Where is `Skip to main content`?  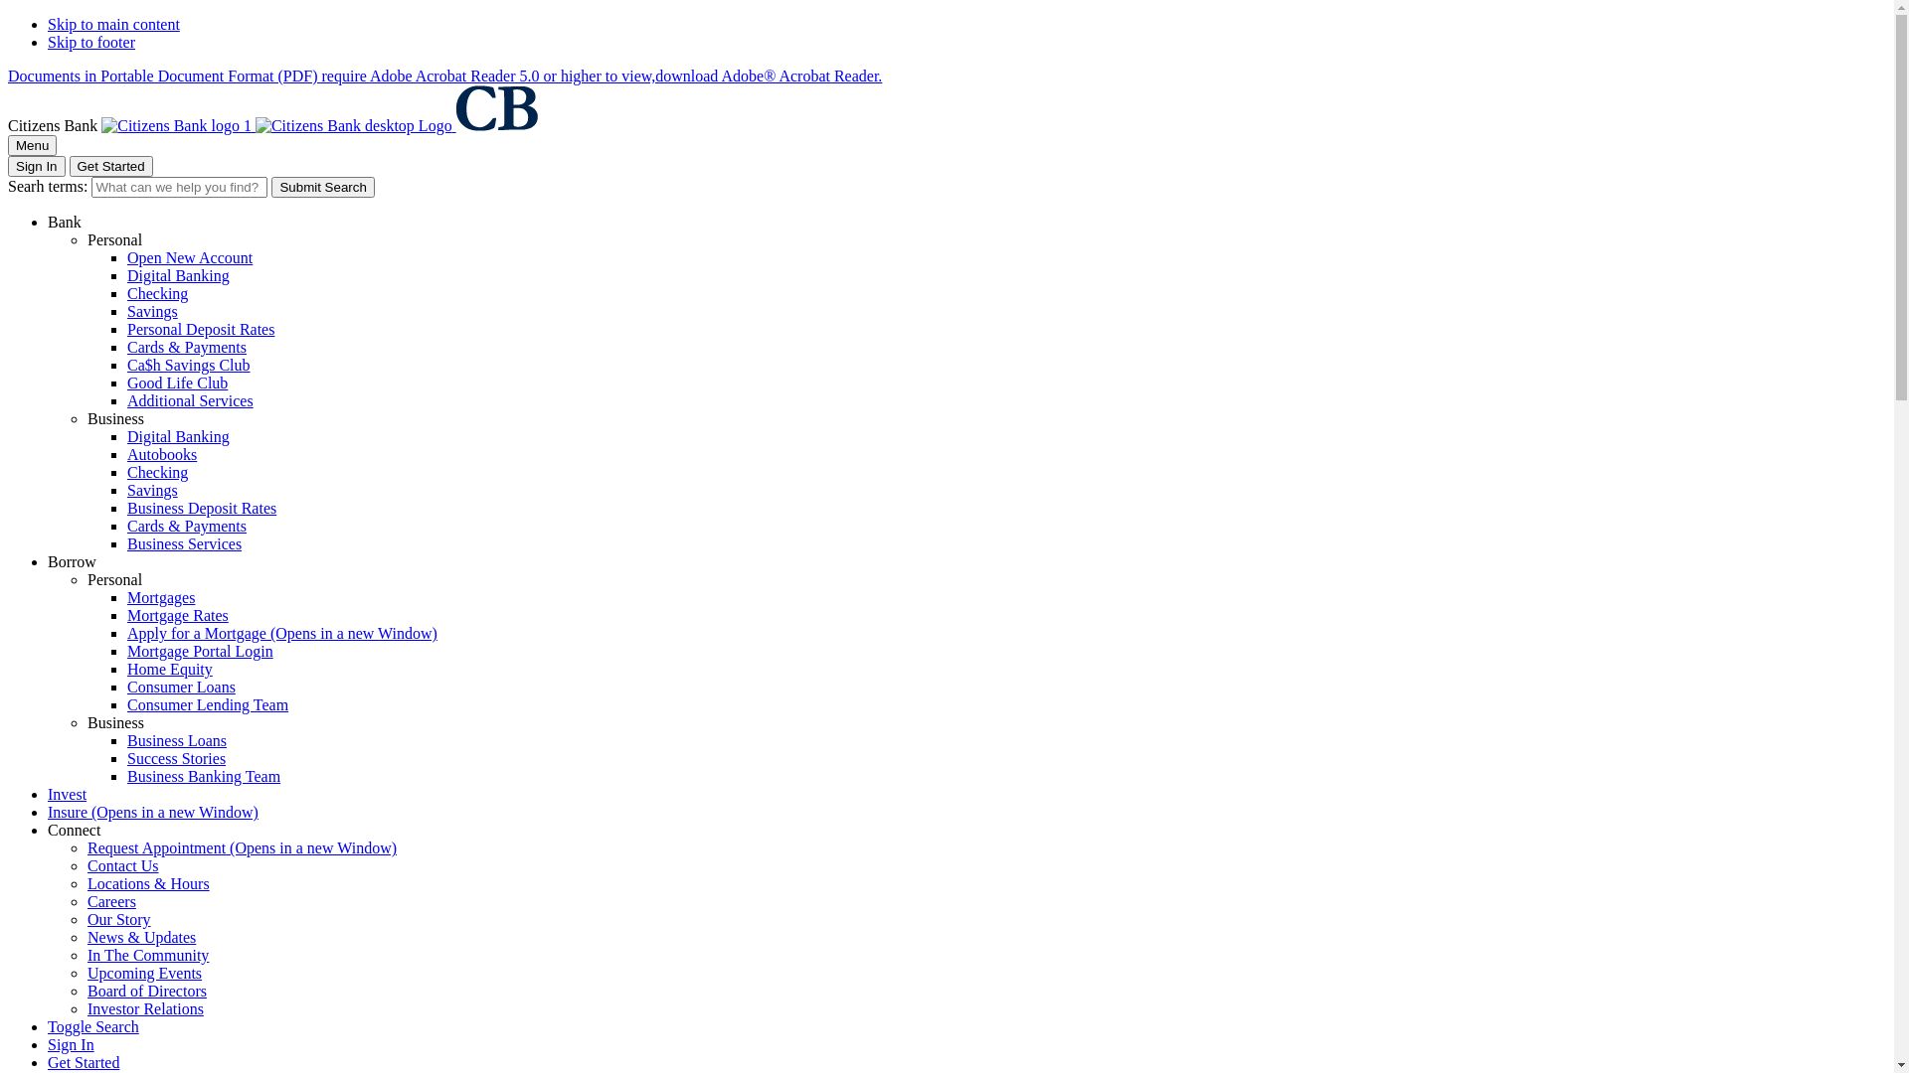
Skip to main content is located at coordinates (113, 24).